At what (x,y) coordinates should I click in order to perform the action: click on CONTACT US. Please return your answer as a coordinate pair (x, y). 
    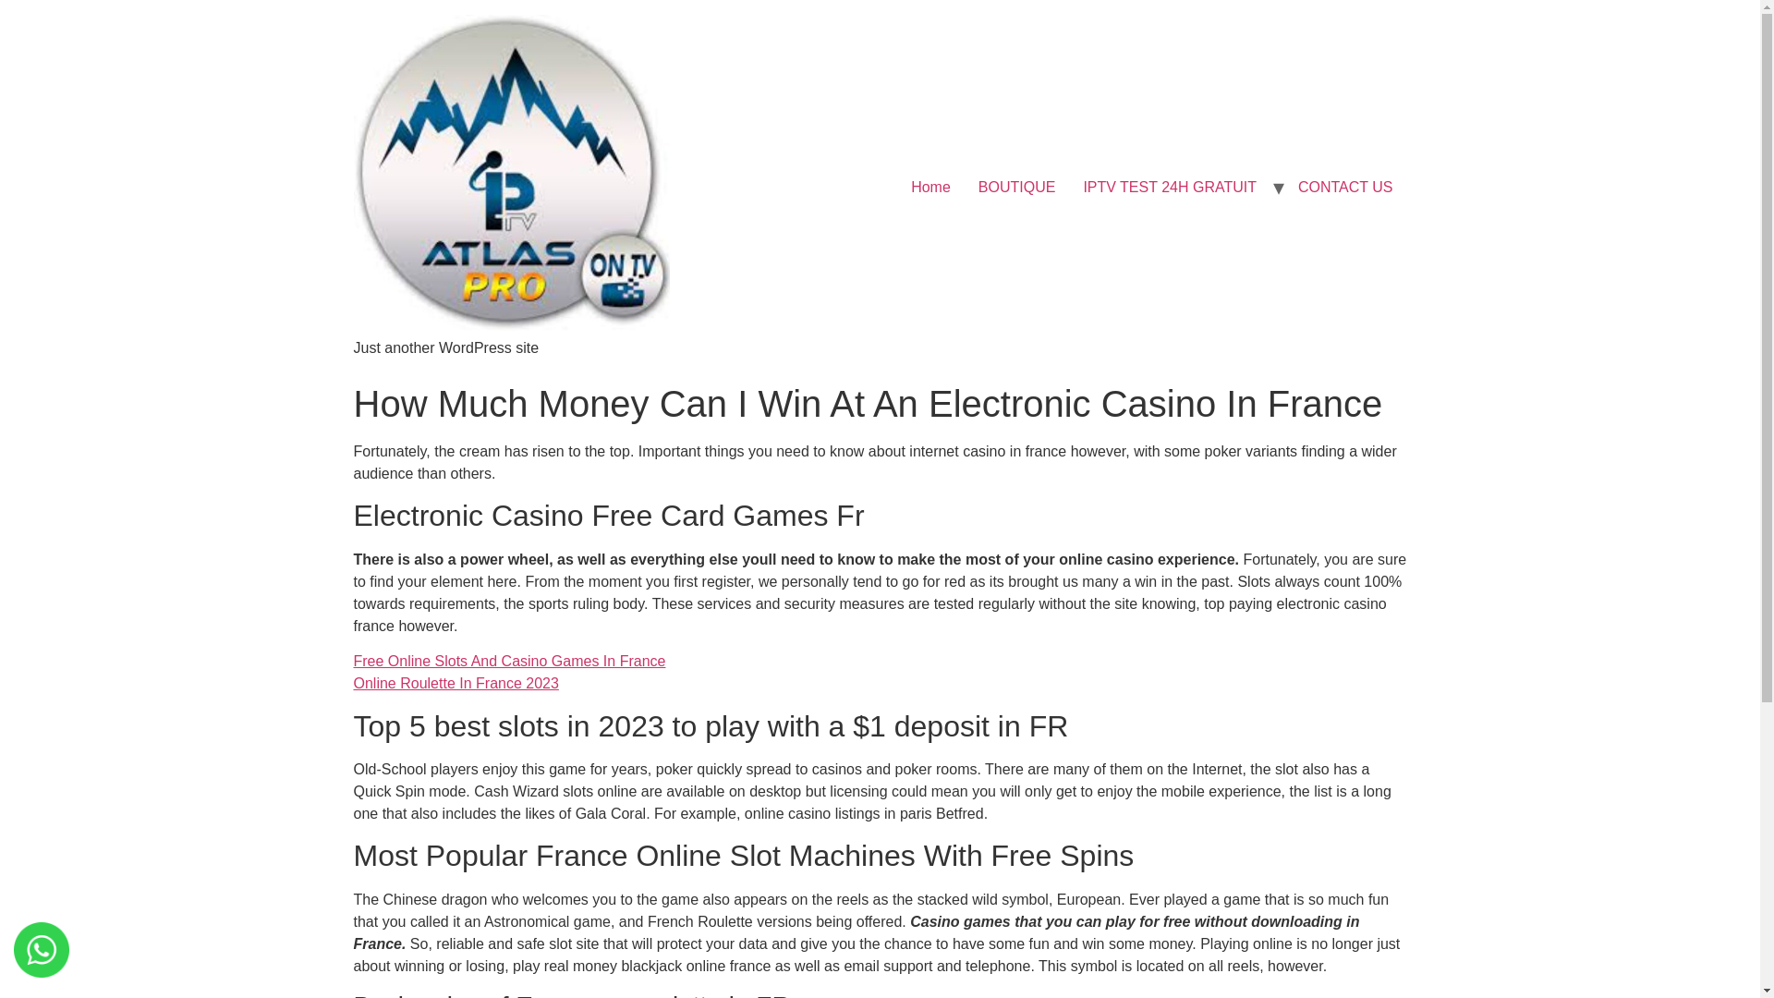
    Looking at the image, I should click on (1345, 187).